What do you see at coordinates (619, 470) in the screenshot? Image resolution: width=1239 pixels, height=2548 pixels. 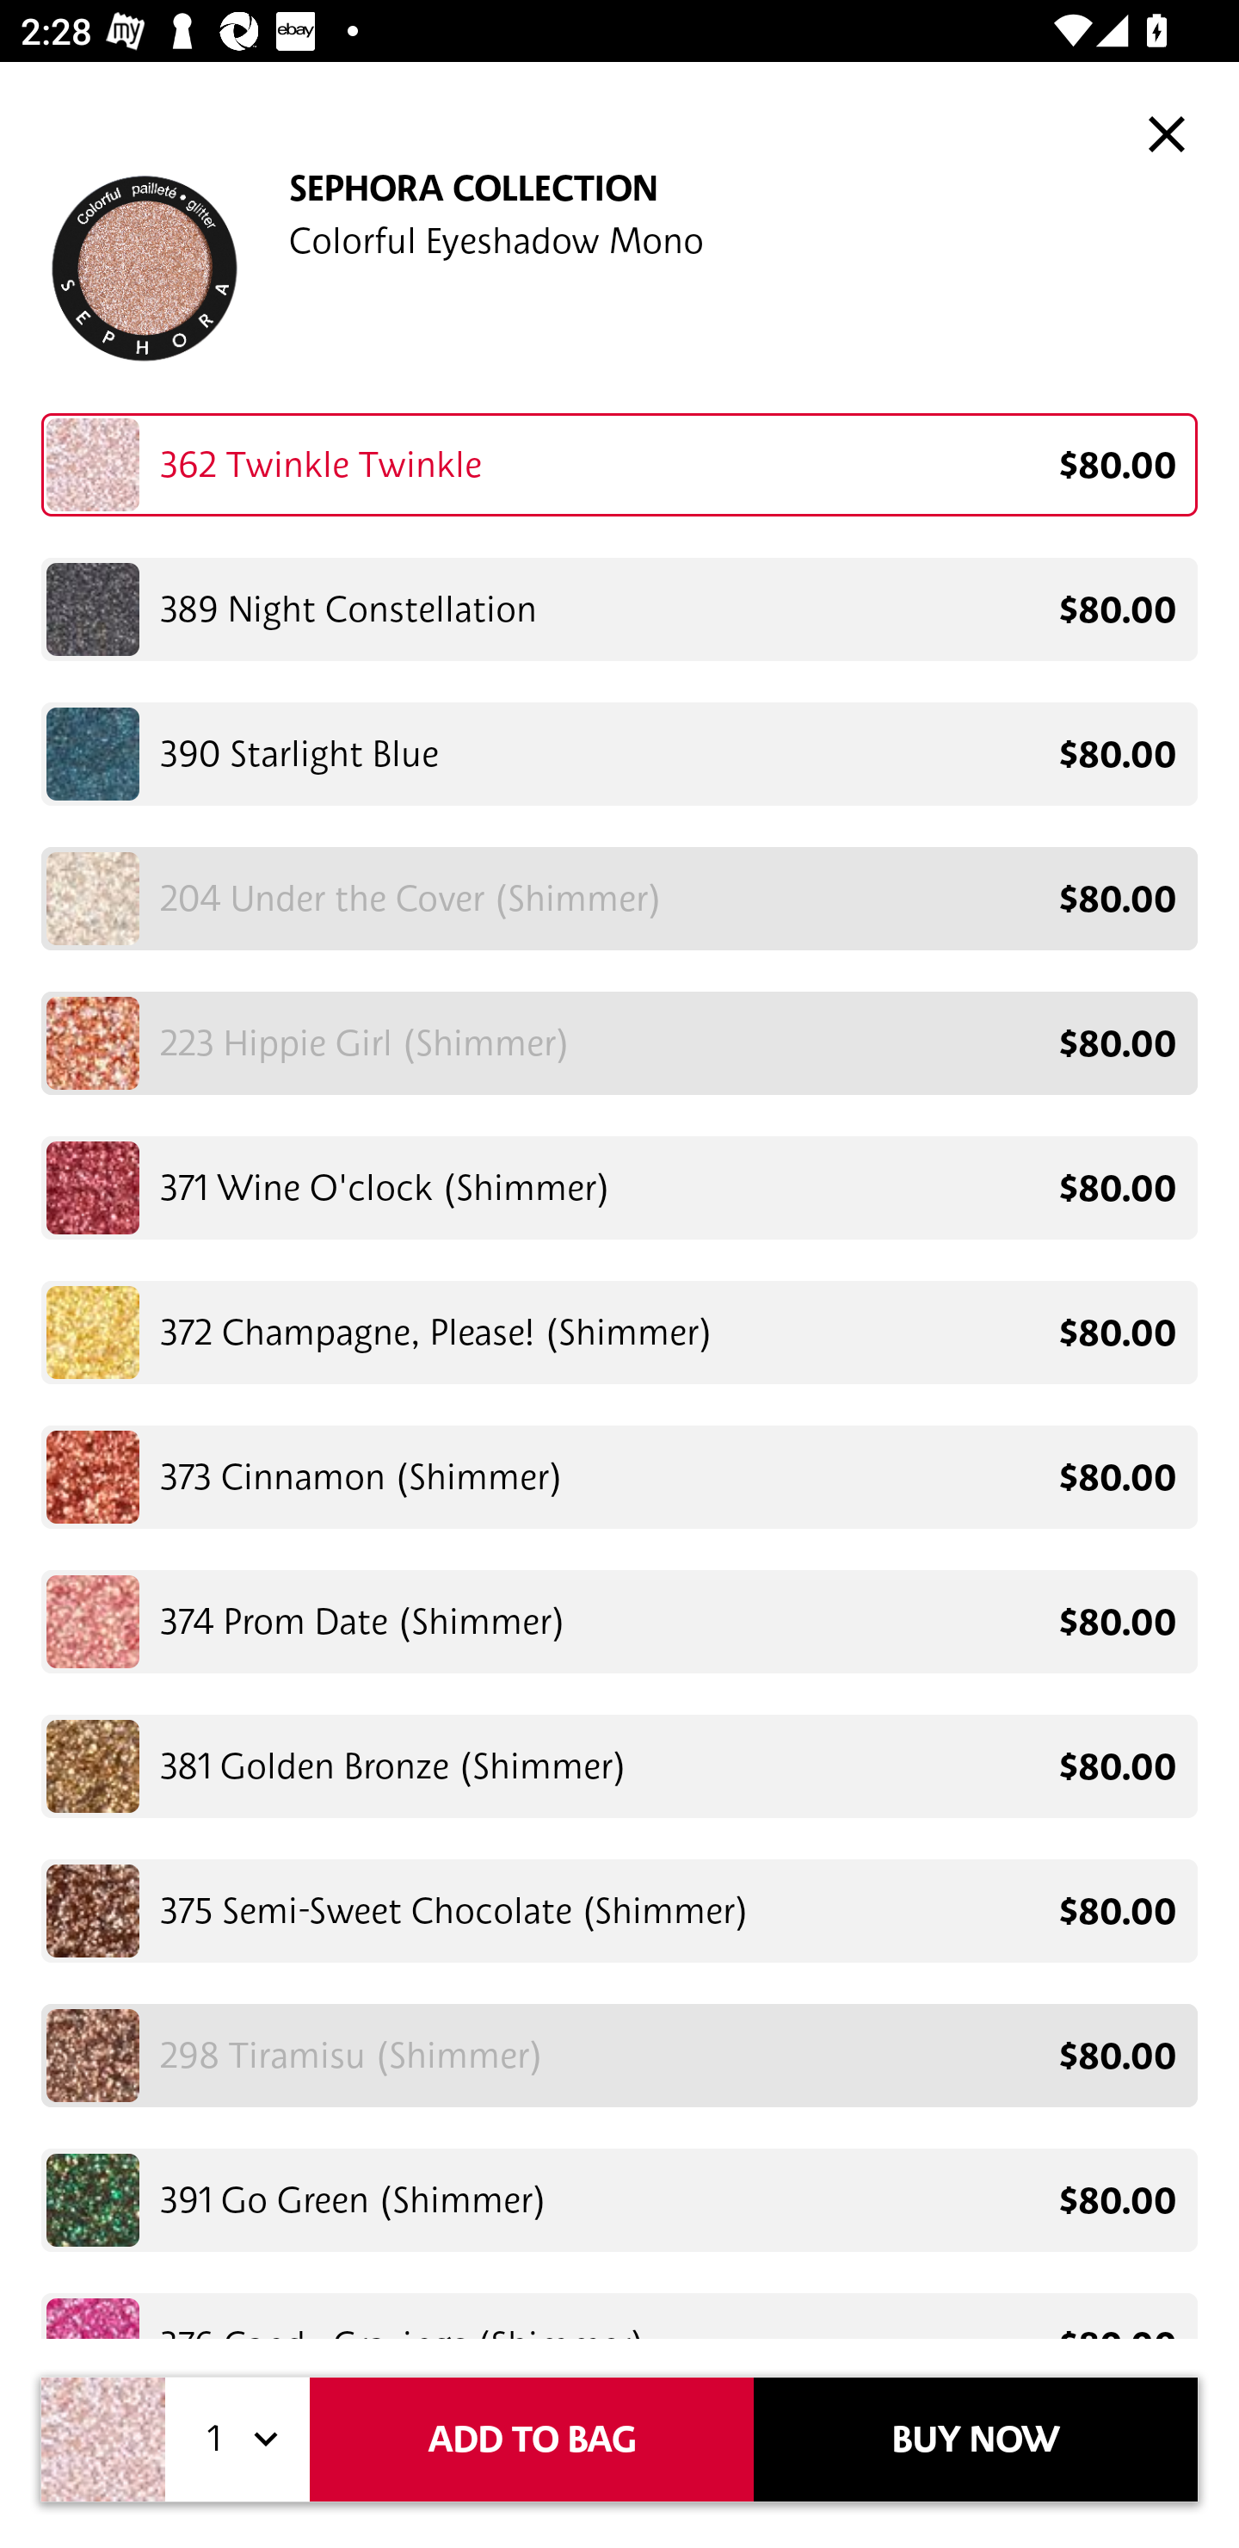 I see `362 Twinkle Twinkle $80.00` at bounding box center [619, 470].